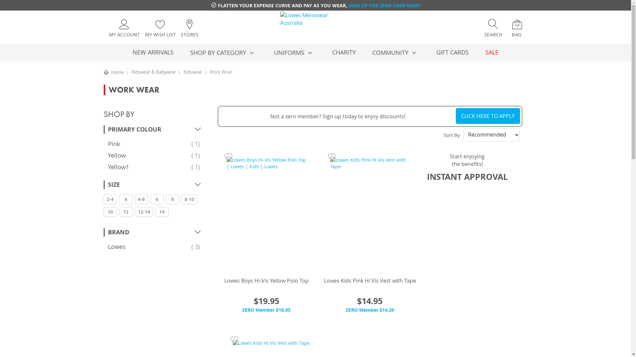  I want to click on SIGN UP FOR ZERO CARD NOW!, so click(384, 5).